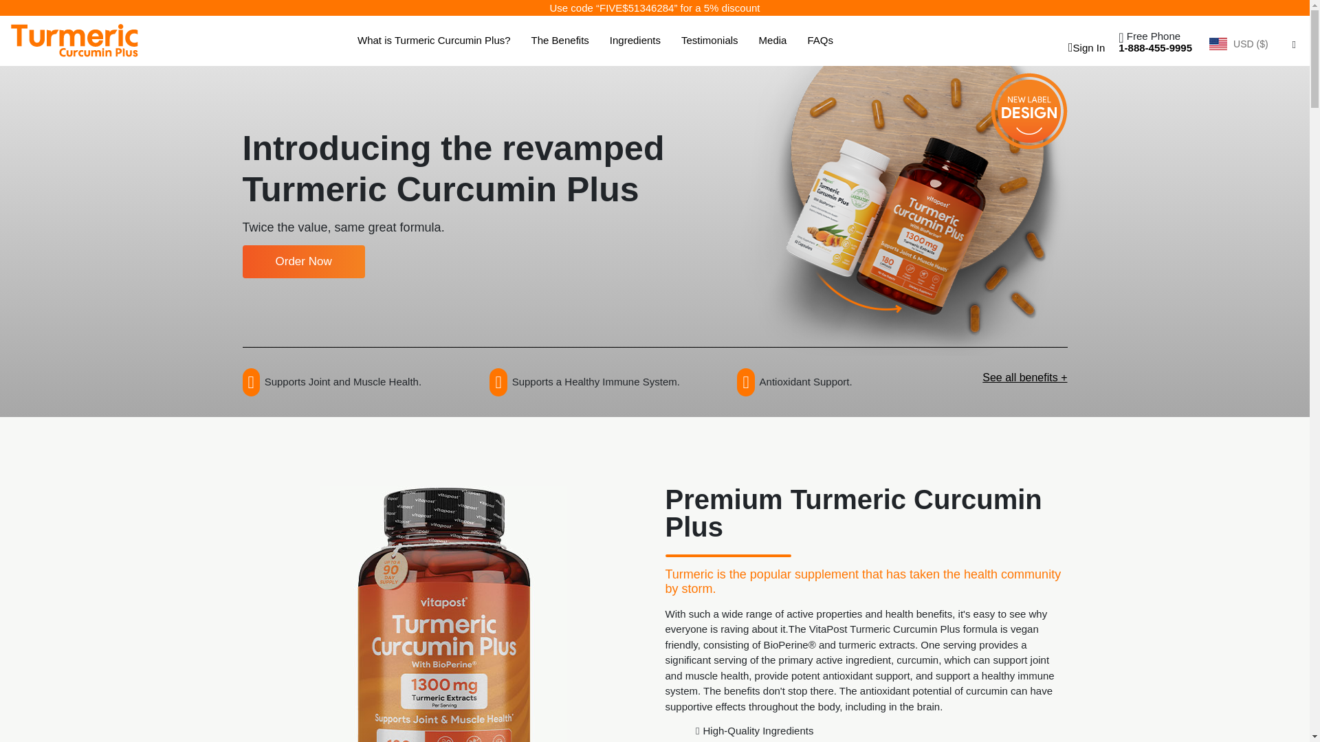 The width and height of the screenshot is (1320, 742). What do you see at coordinates (302, 262) in the screenshot?
I see `Order Now` at bounding box center [302, 262].